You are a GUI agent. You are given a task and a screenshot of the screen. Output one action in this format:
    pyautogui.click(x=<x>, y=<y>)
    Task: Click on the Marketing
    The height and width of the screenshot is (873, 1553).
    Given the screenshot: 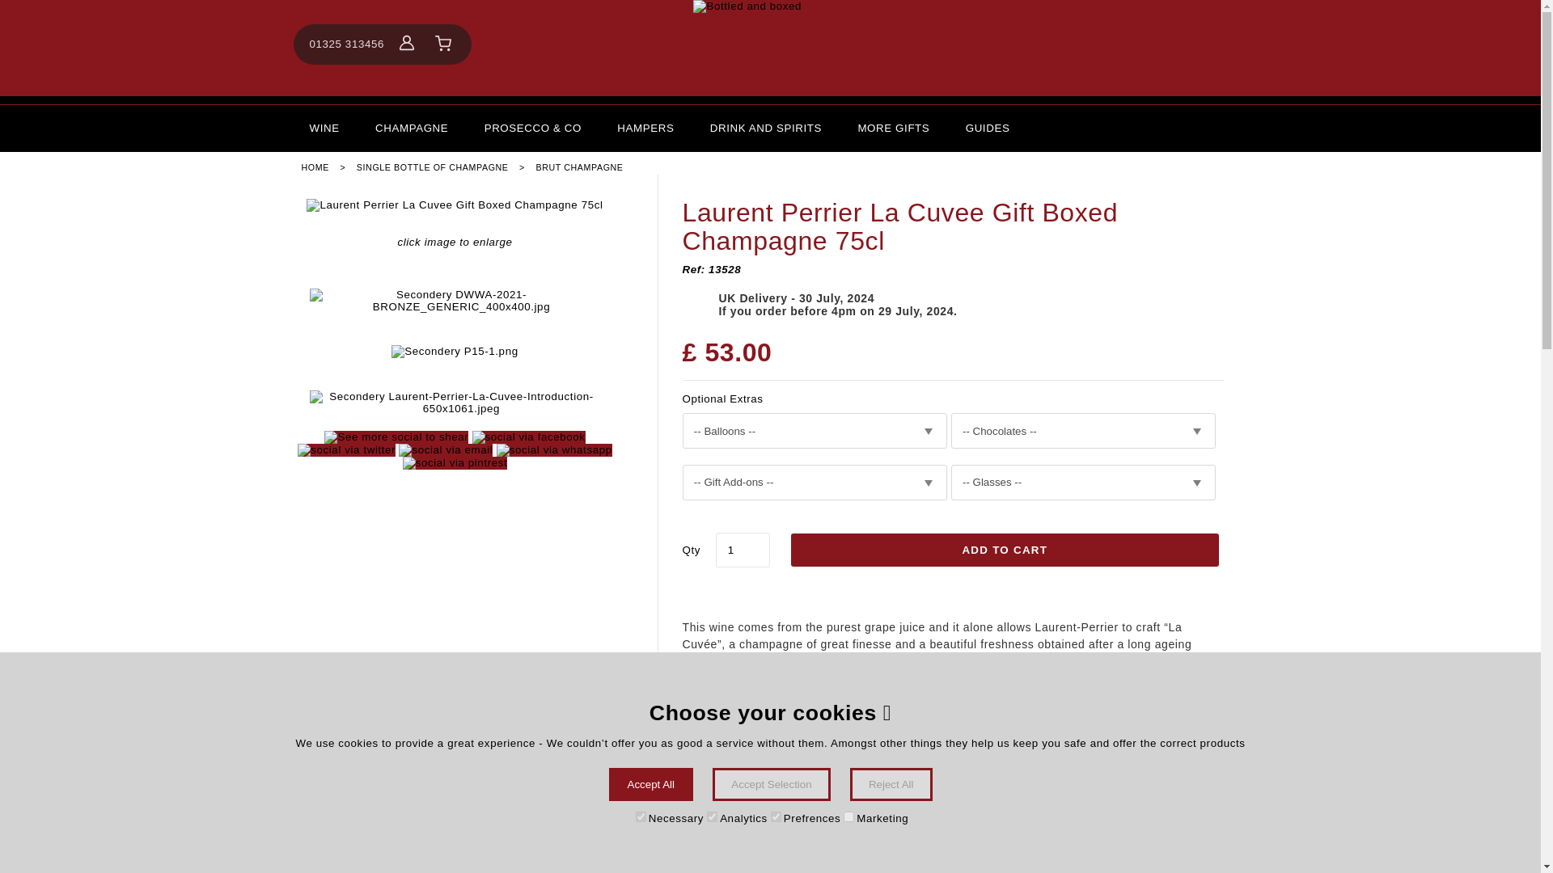 What is the action you would take?
    pyautogui.click(x=848, y=816)
    